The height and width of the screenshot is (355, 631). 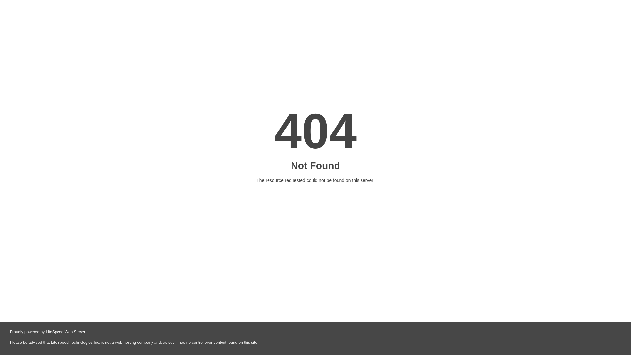 What do you see at coordinates (66, 332) in the screenshot?
I see `LiteSpeed Web Server` at bounding box center [66, 332].